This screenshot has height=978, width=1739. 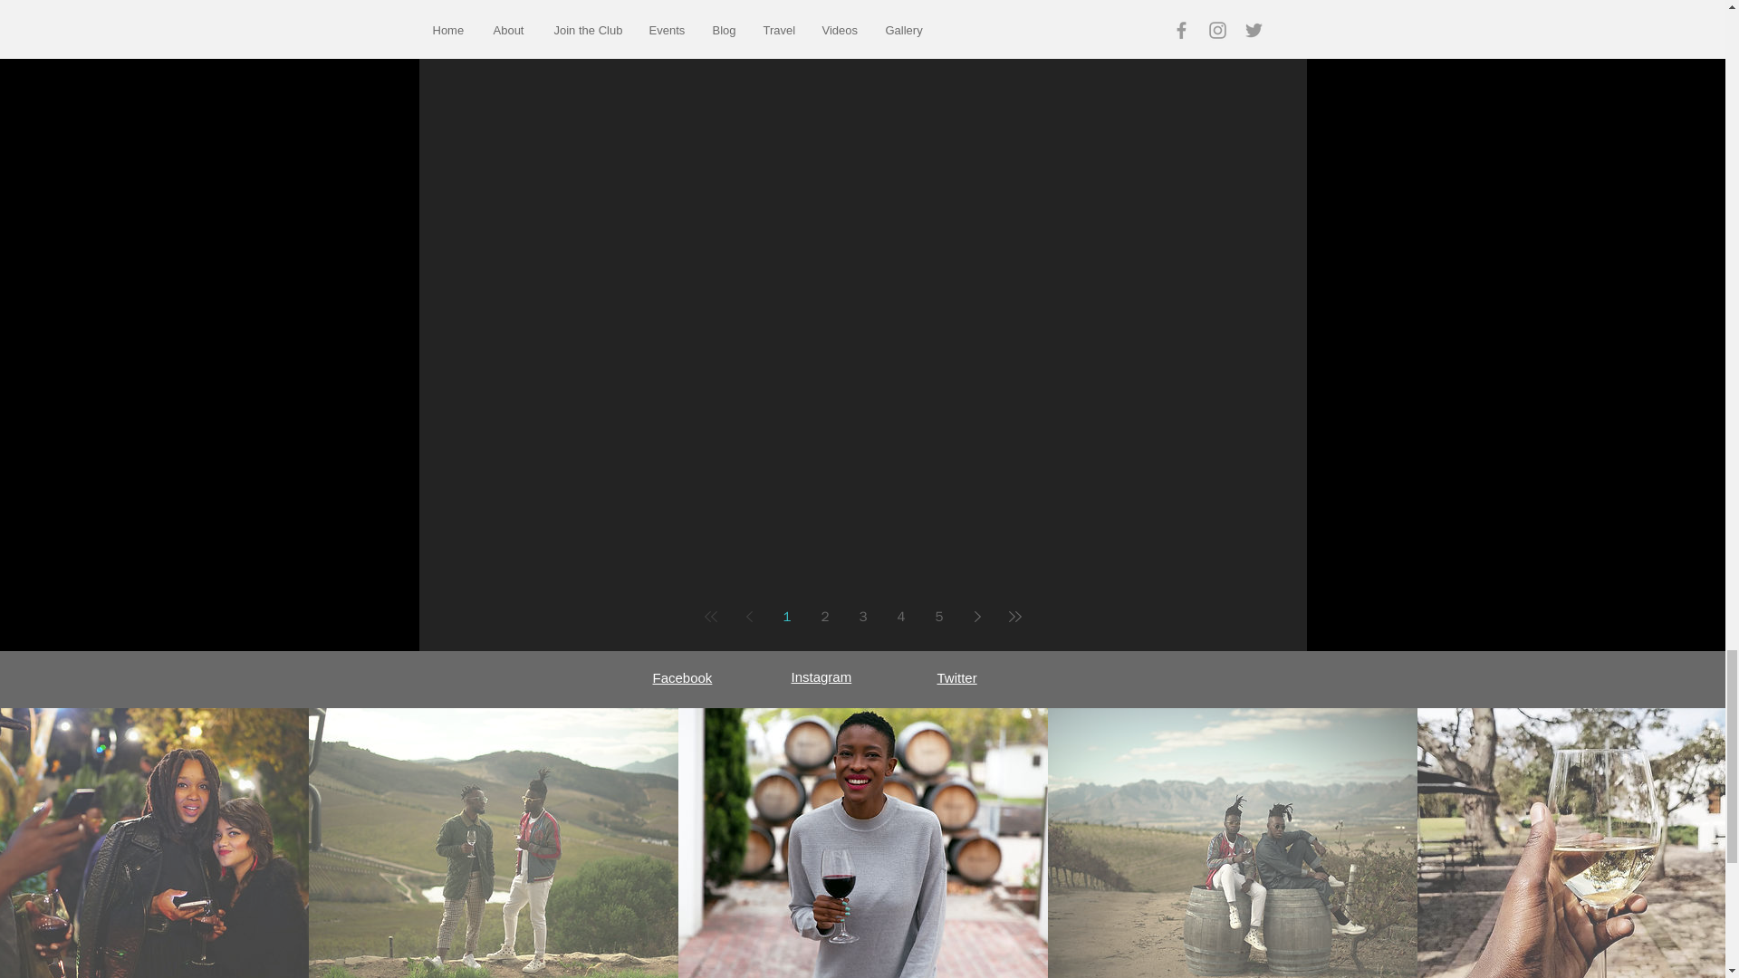 What do you see at coordinates (863, 616) in the screenshot?
I see `3` at bounding box center [863, 616].